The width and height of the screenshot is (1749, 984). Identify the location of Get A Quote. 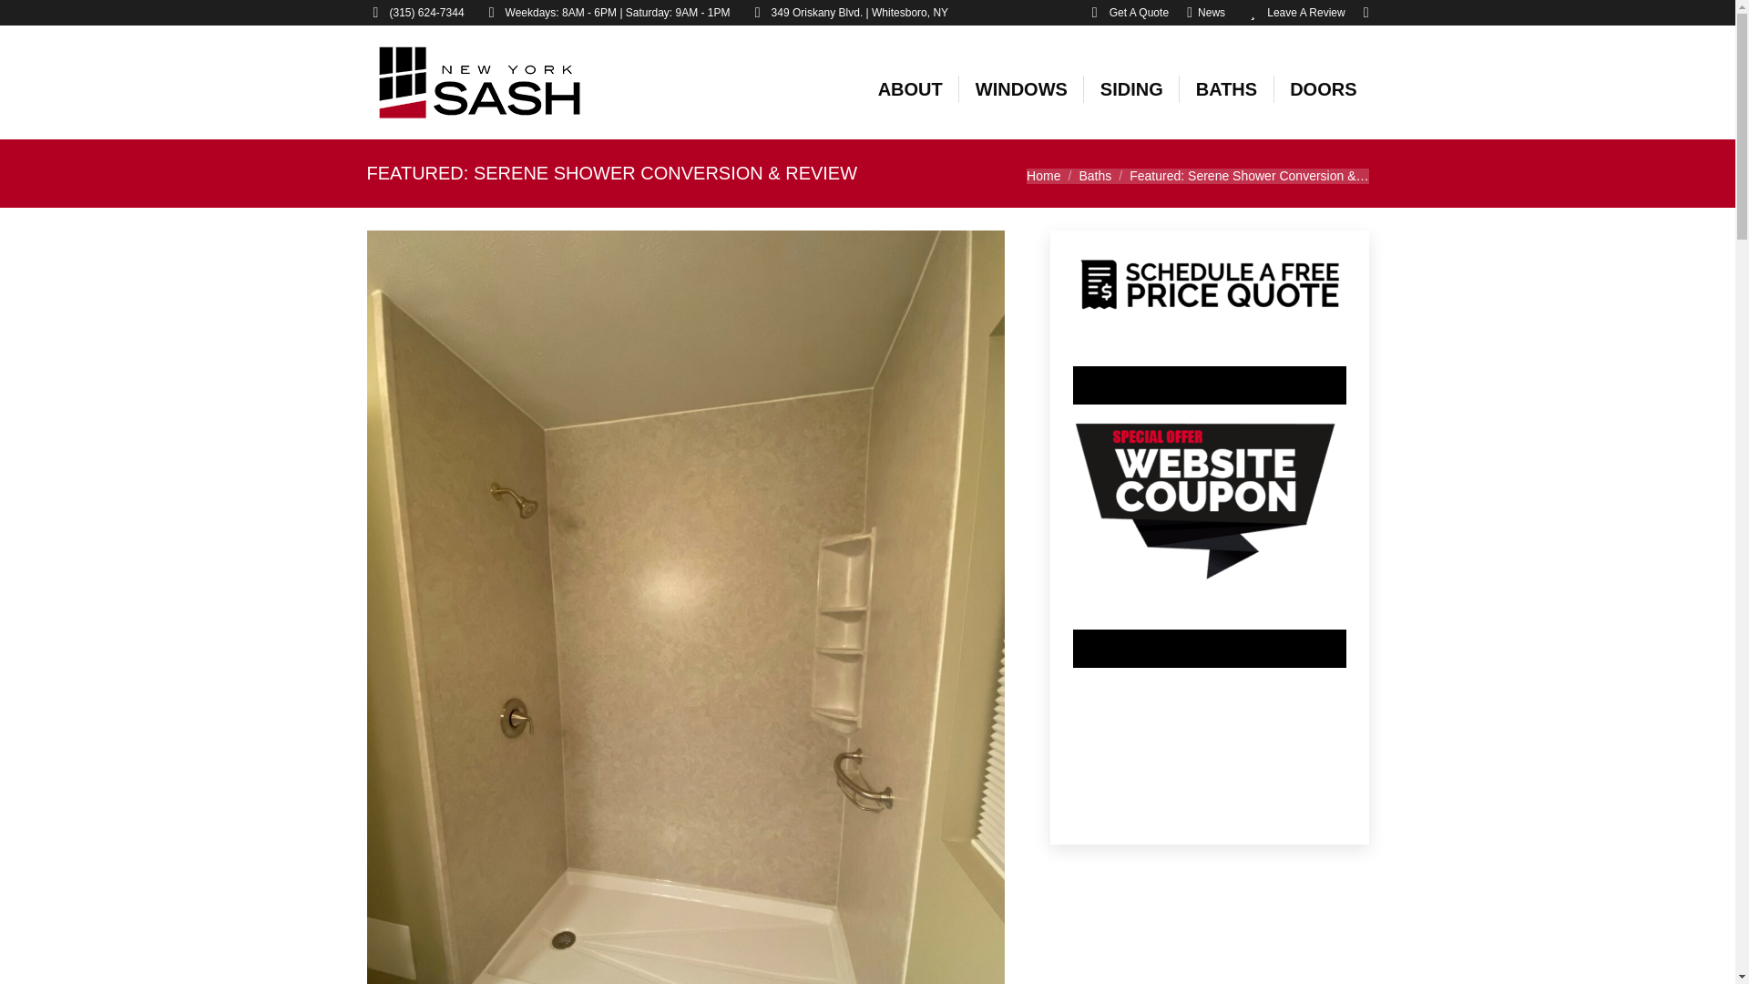
(1127, 13).